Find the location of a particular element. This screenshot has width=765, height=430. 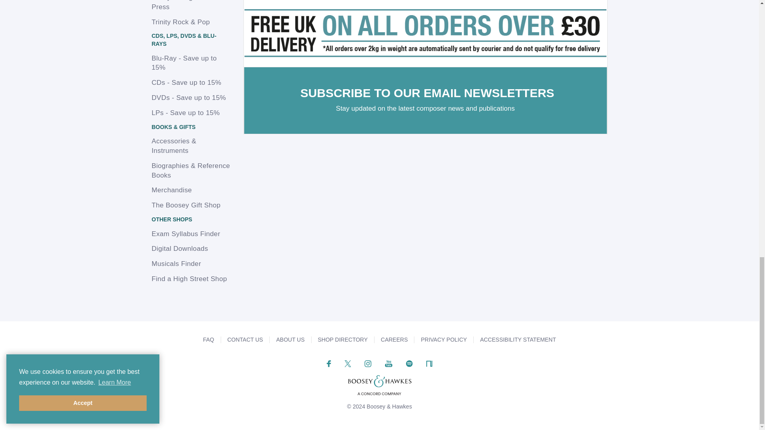

Careers is located at coordinates (394, 339).